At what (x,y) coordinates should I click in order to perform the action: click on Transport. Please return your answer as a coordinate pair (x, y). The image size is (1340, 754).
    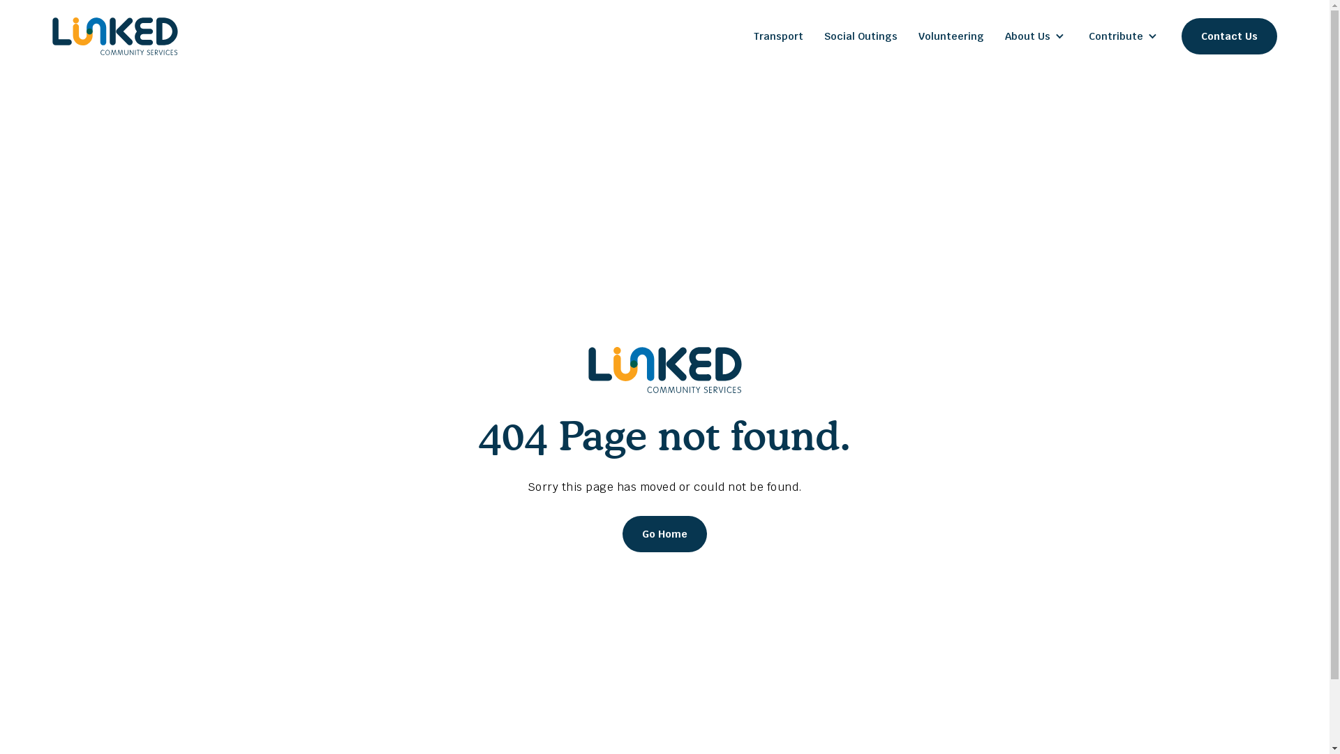
    Looking at the image, I should click on (779, 36).